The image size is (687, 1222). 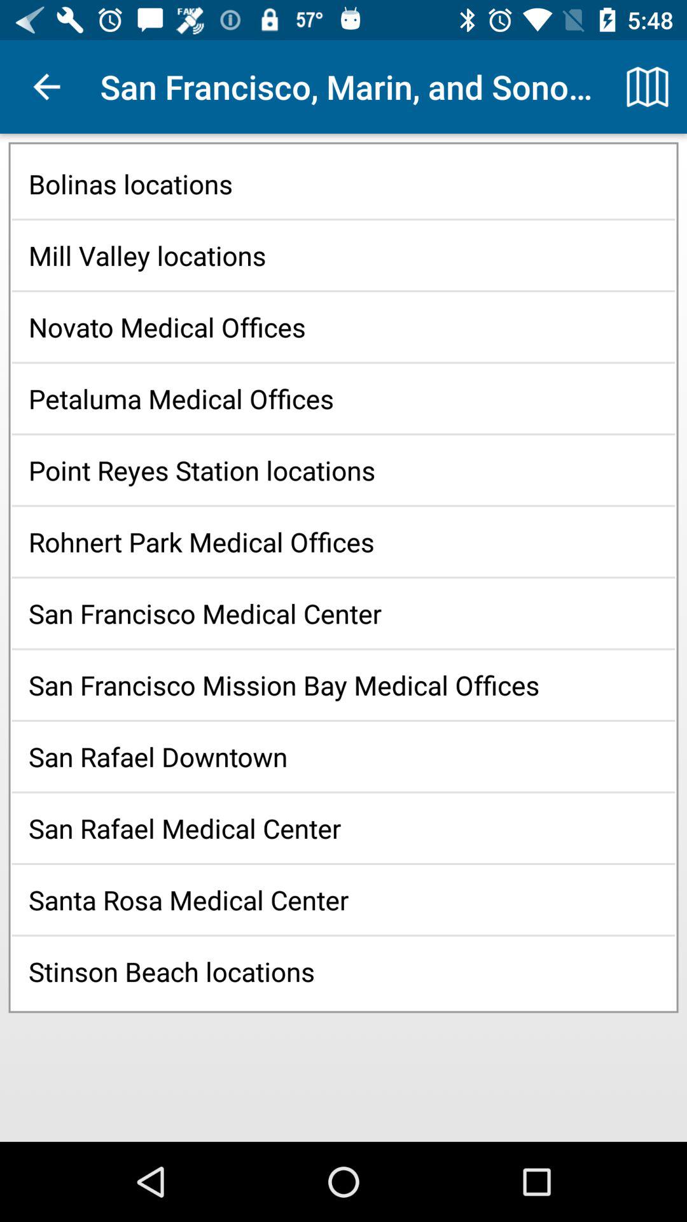 I want to click on scroll until bolinas locations icon, so click(x=343, y=183).